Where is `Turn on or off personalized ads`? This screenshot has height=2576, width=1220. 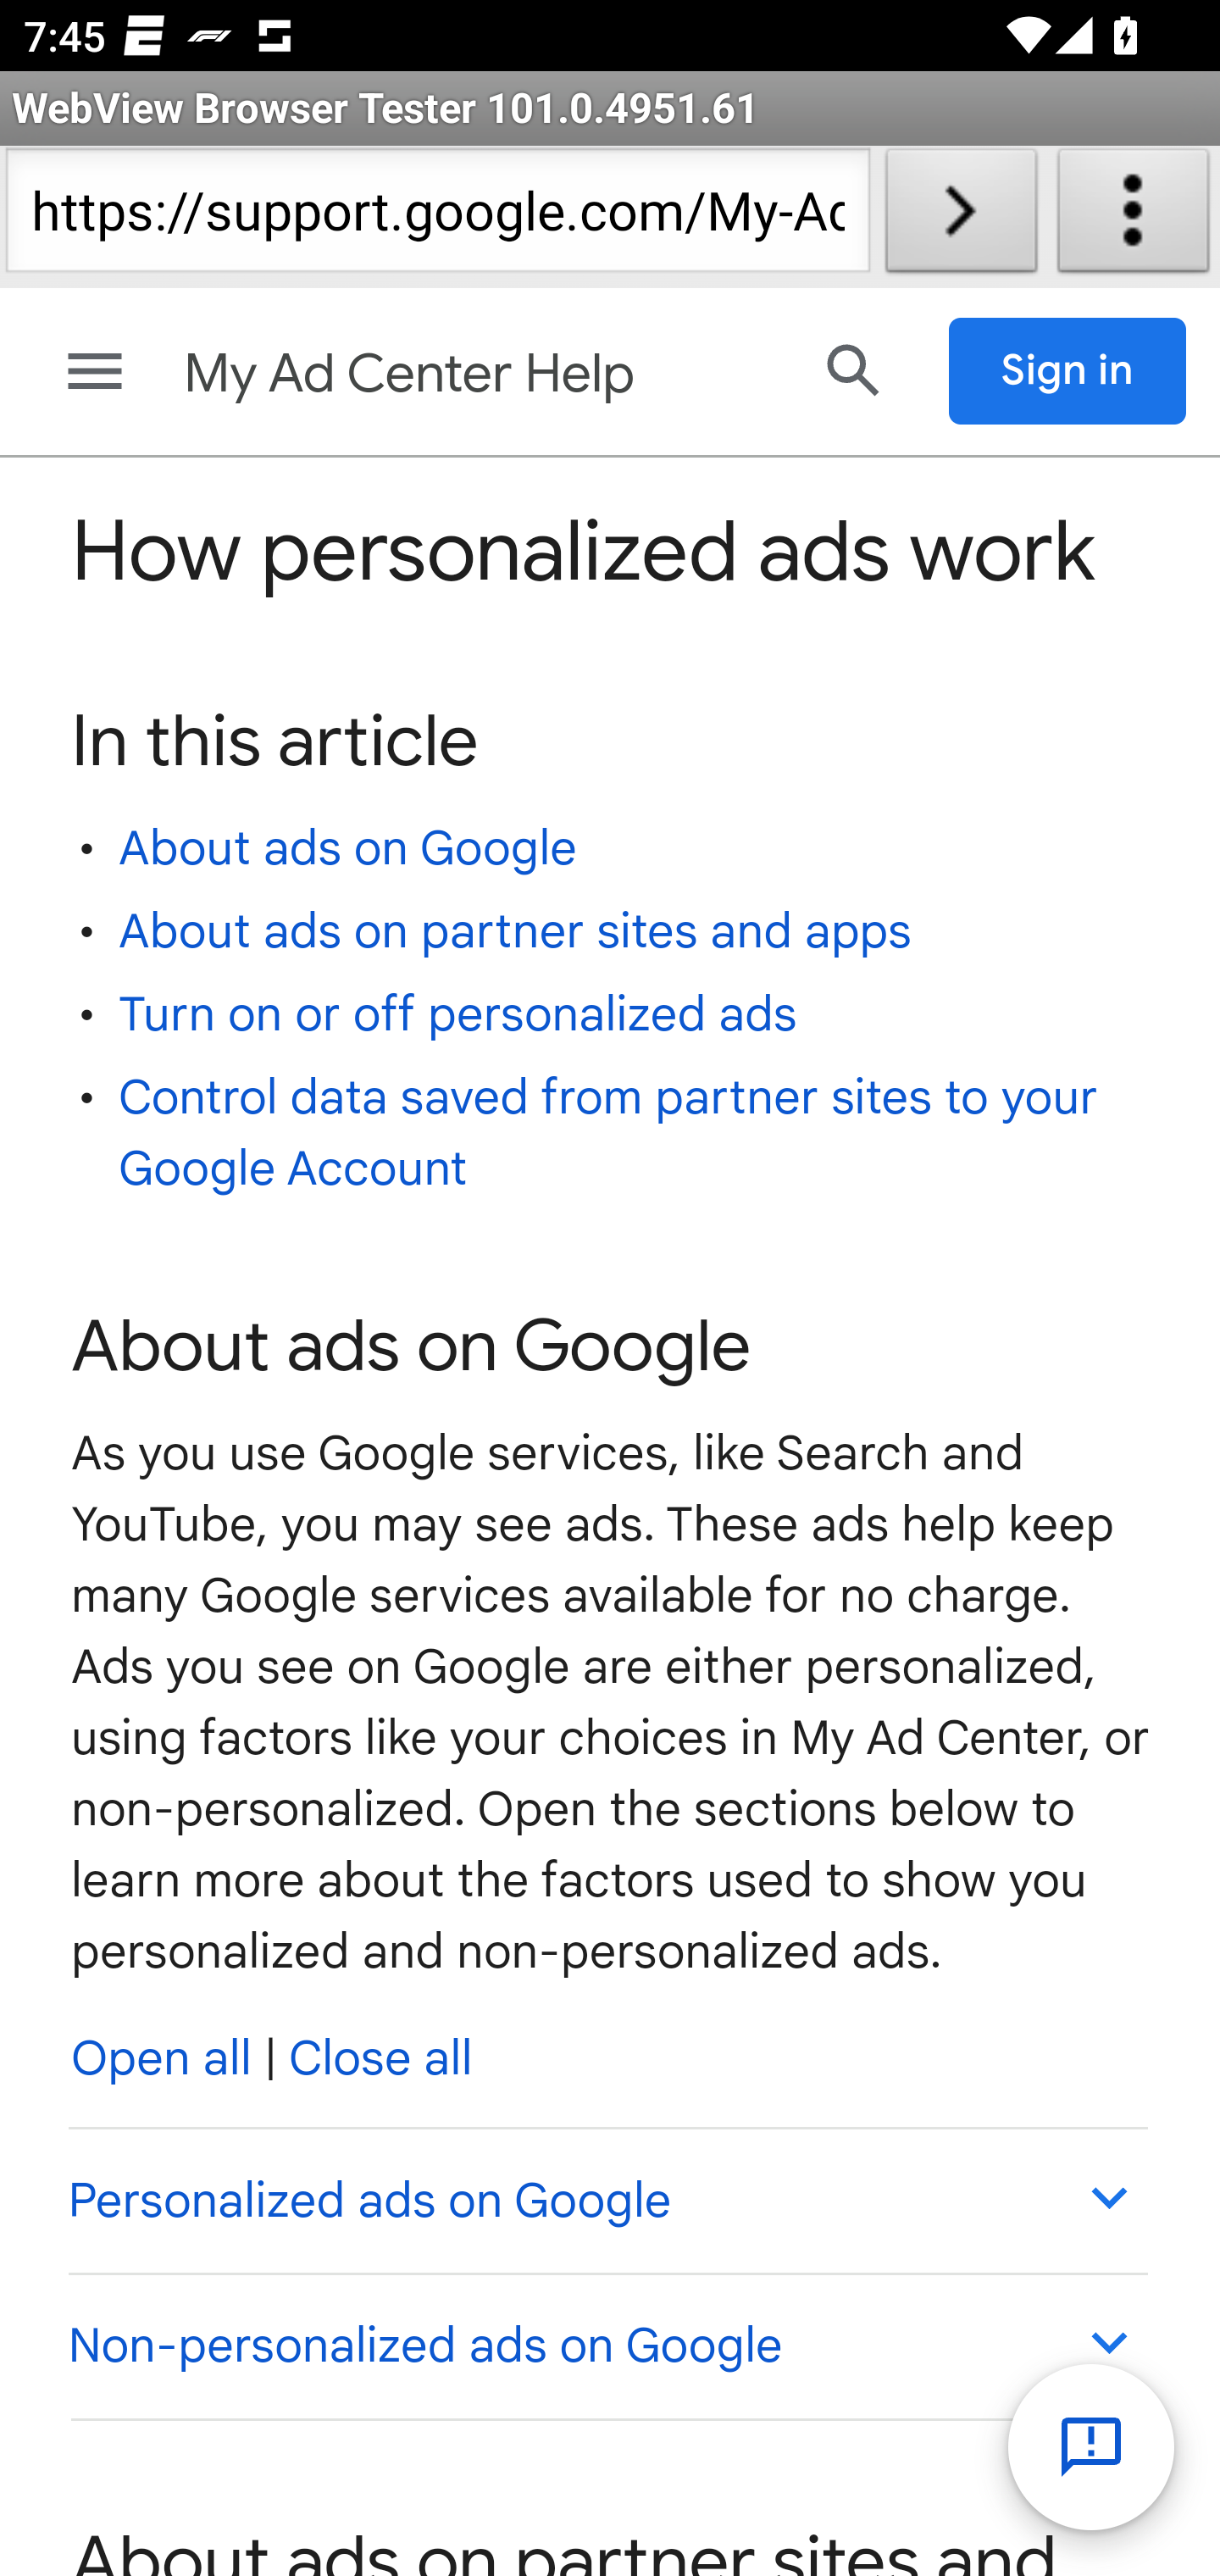 Turn on or off personalized ads is located at coordinates (457, 1015).